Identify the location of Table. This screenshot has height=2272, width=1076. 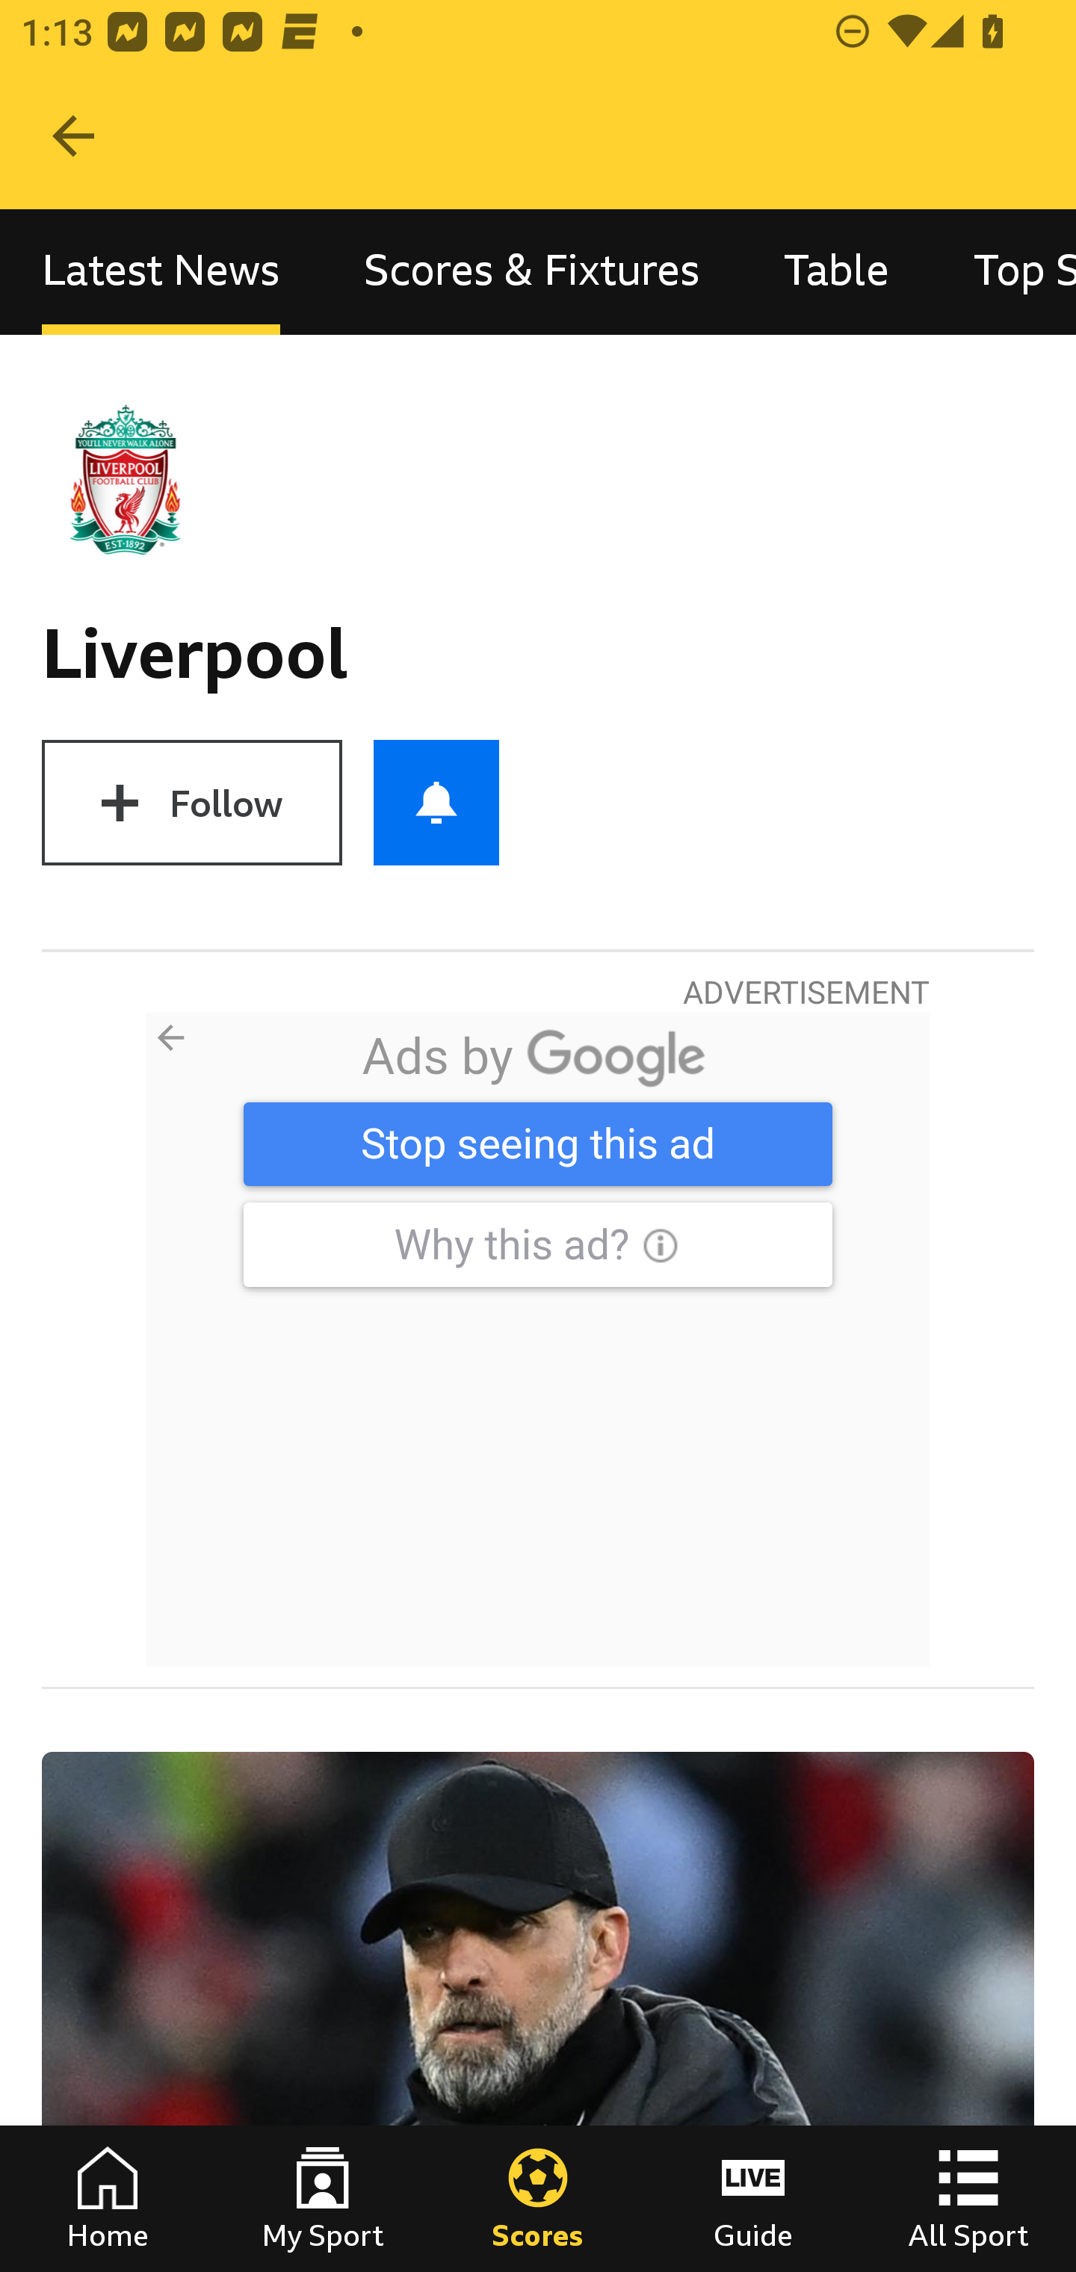
(837, 271).